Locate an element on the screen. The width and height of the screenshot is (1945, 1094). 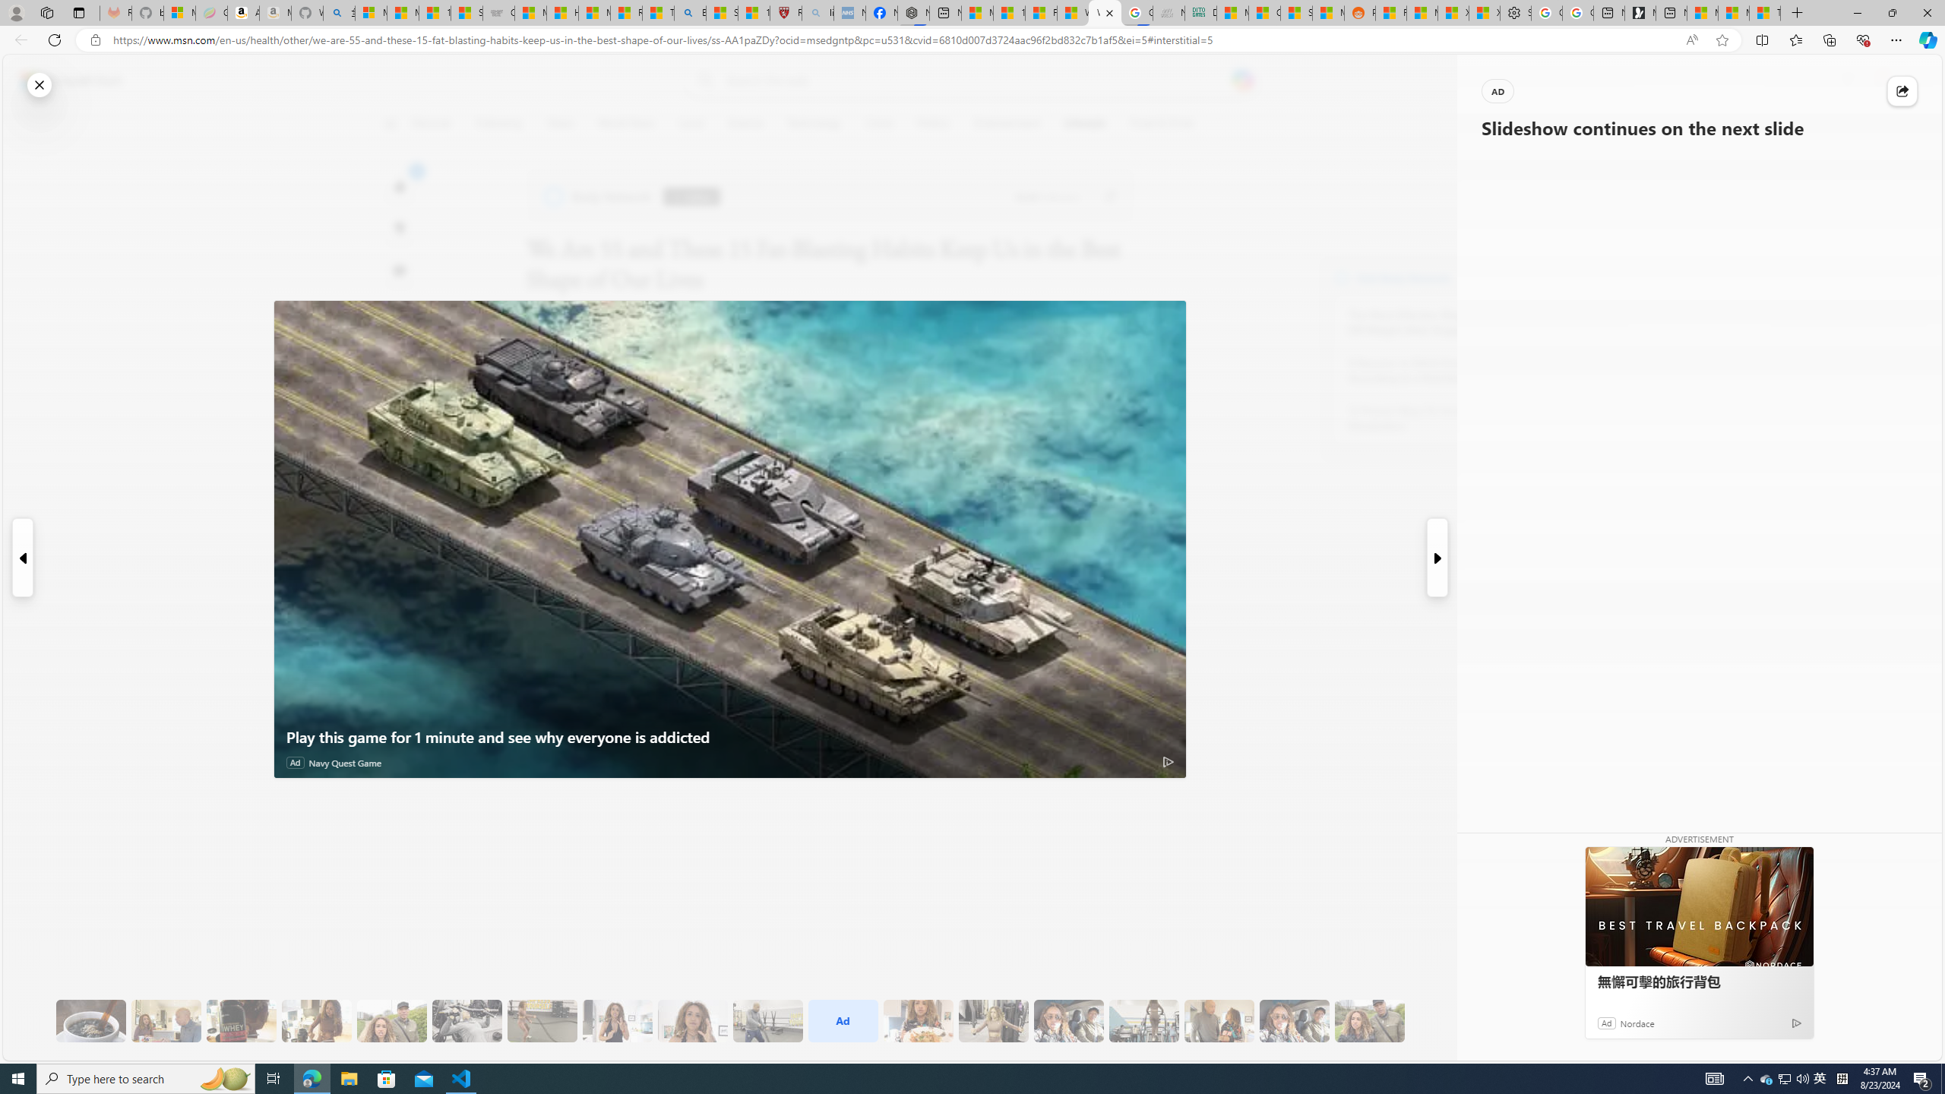
19 It Also Simplifies Thiings is located at coordinates (1295, 1021).